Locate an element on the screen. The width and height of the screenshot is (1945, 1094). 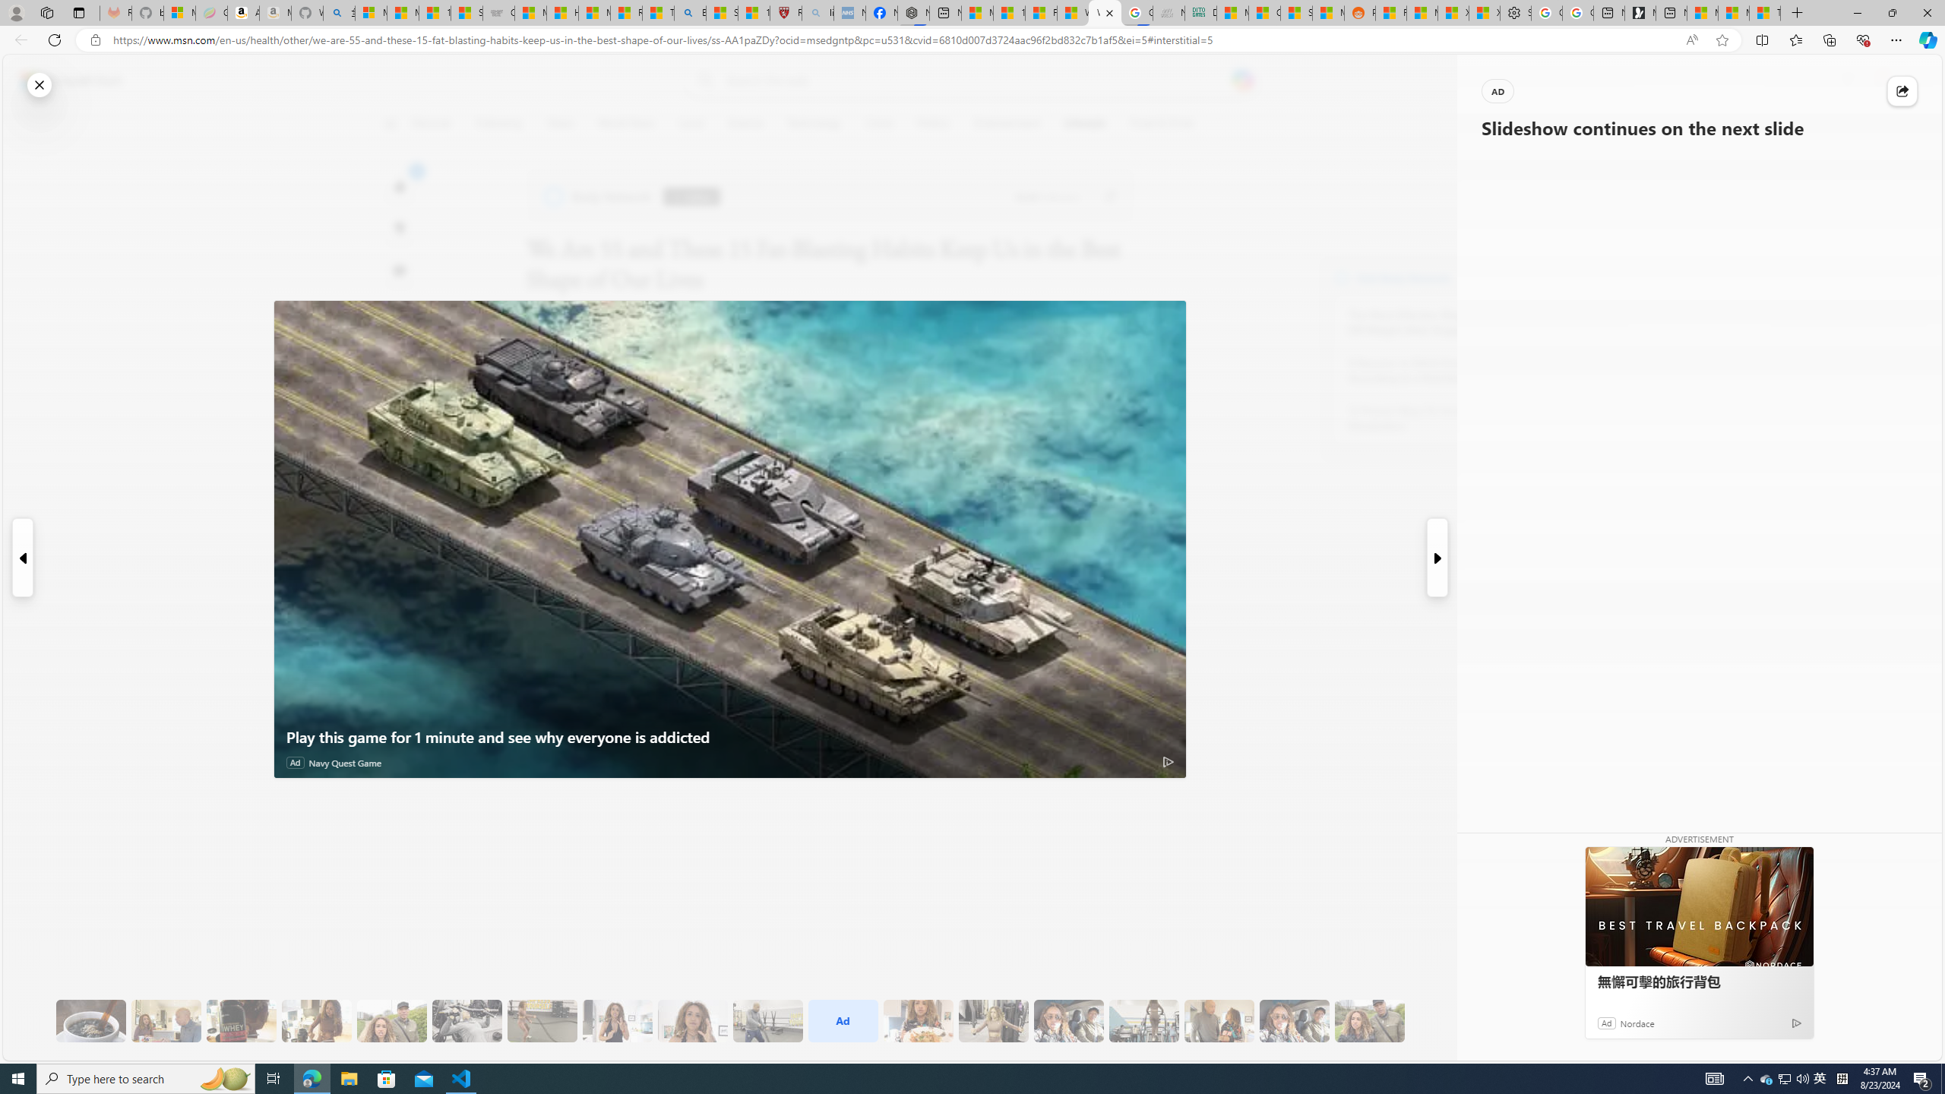
19 It Also Simplifies Thiings is located at coordinates (1295, 1021).